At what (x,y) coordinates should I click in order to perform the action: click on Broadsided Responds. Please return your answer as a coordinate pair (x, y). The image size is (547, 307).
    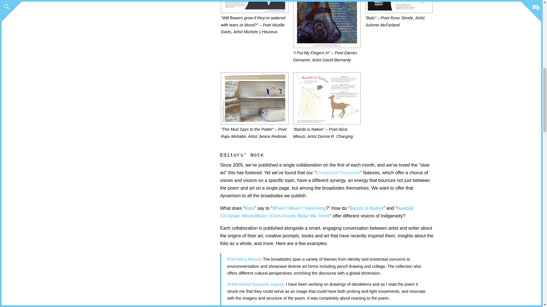
    Looking at the image, I should click on (338, 173).